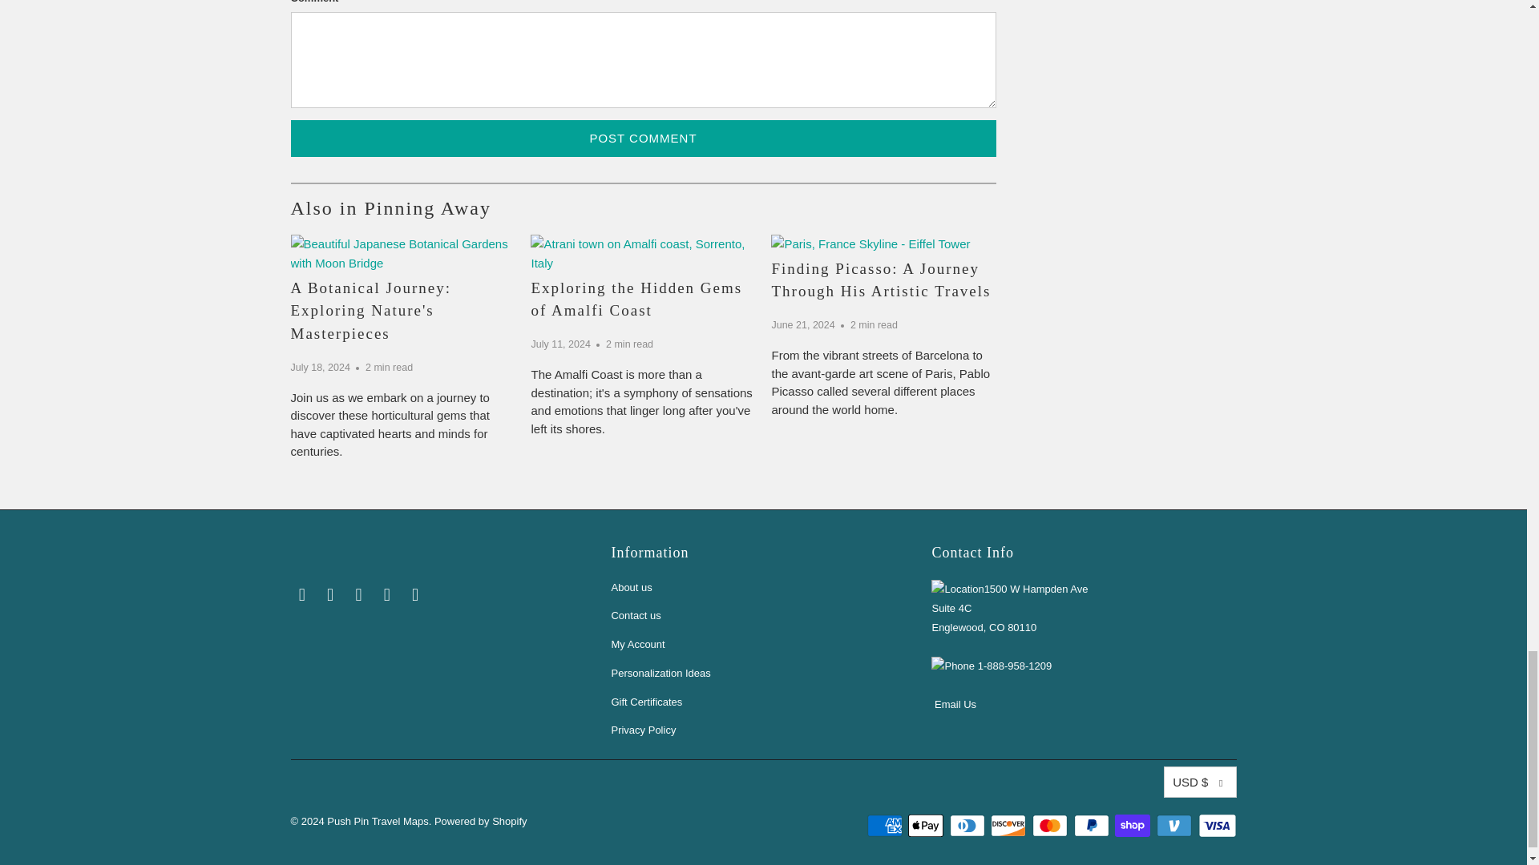  Describe the element at coordinates (887, 826) in the screenshot. I see `American Express` at that location.